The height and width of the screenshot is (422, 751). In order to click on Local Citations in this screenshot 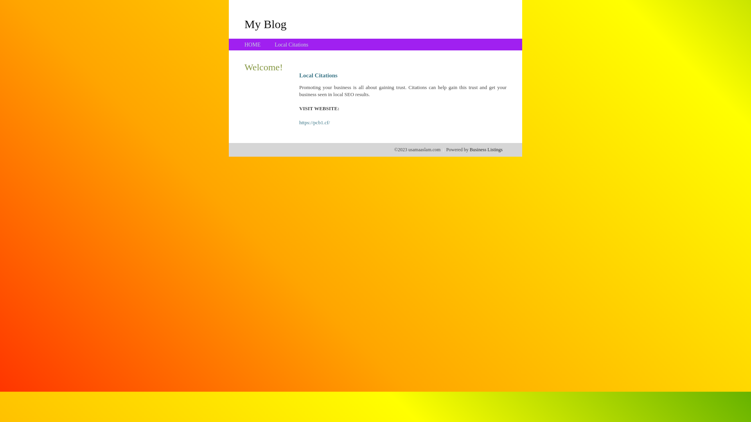, I will do `click(291, 45)`.